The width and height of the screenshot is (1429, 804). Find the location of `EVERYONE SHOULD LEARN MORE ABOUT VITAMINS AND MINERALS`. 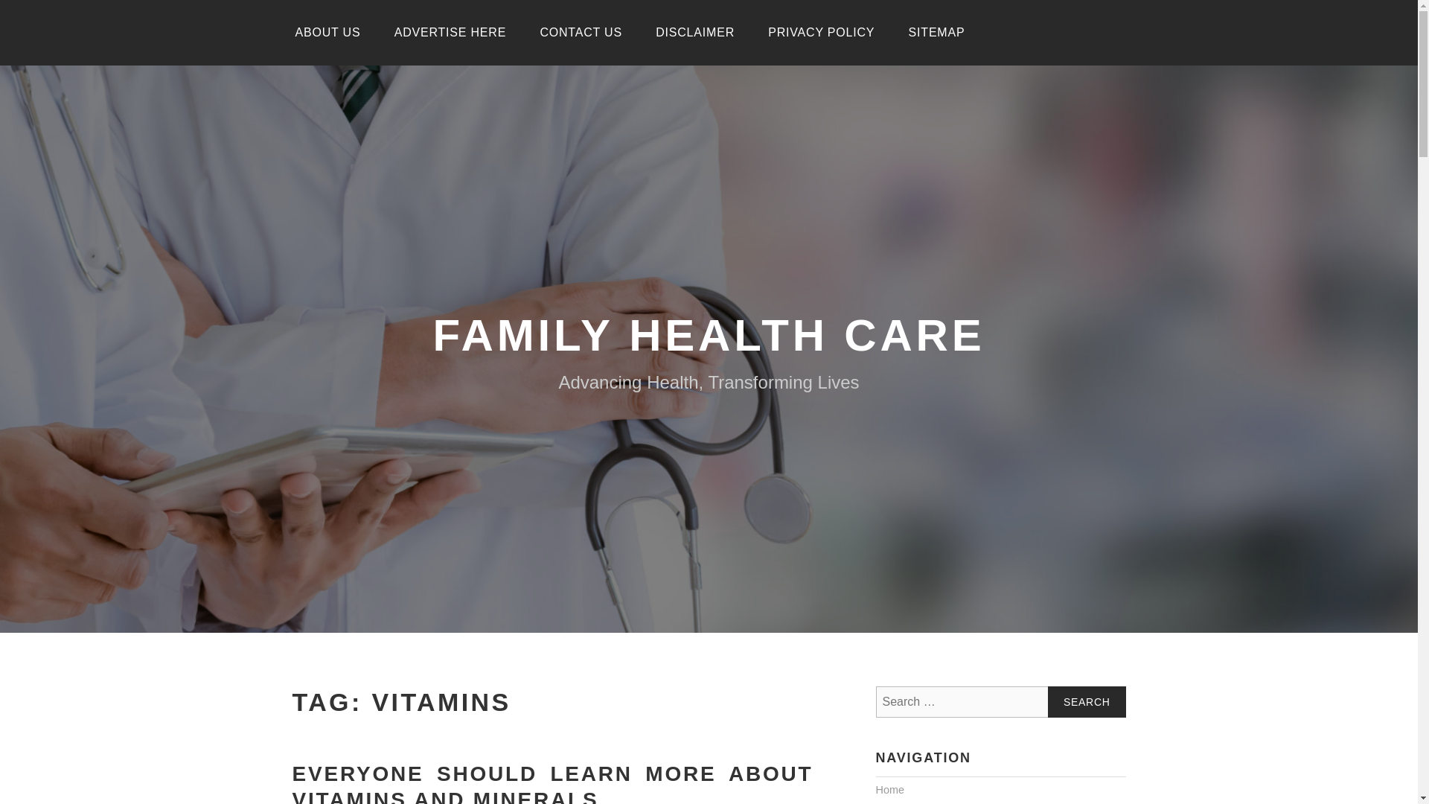

EVERYONE SHOULD LEARN MORE ABOUT VITAMINS AND MINERALS is located at coordinates (552, 783).